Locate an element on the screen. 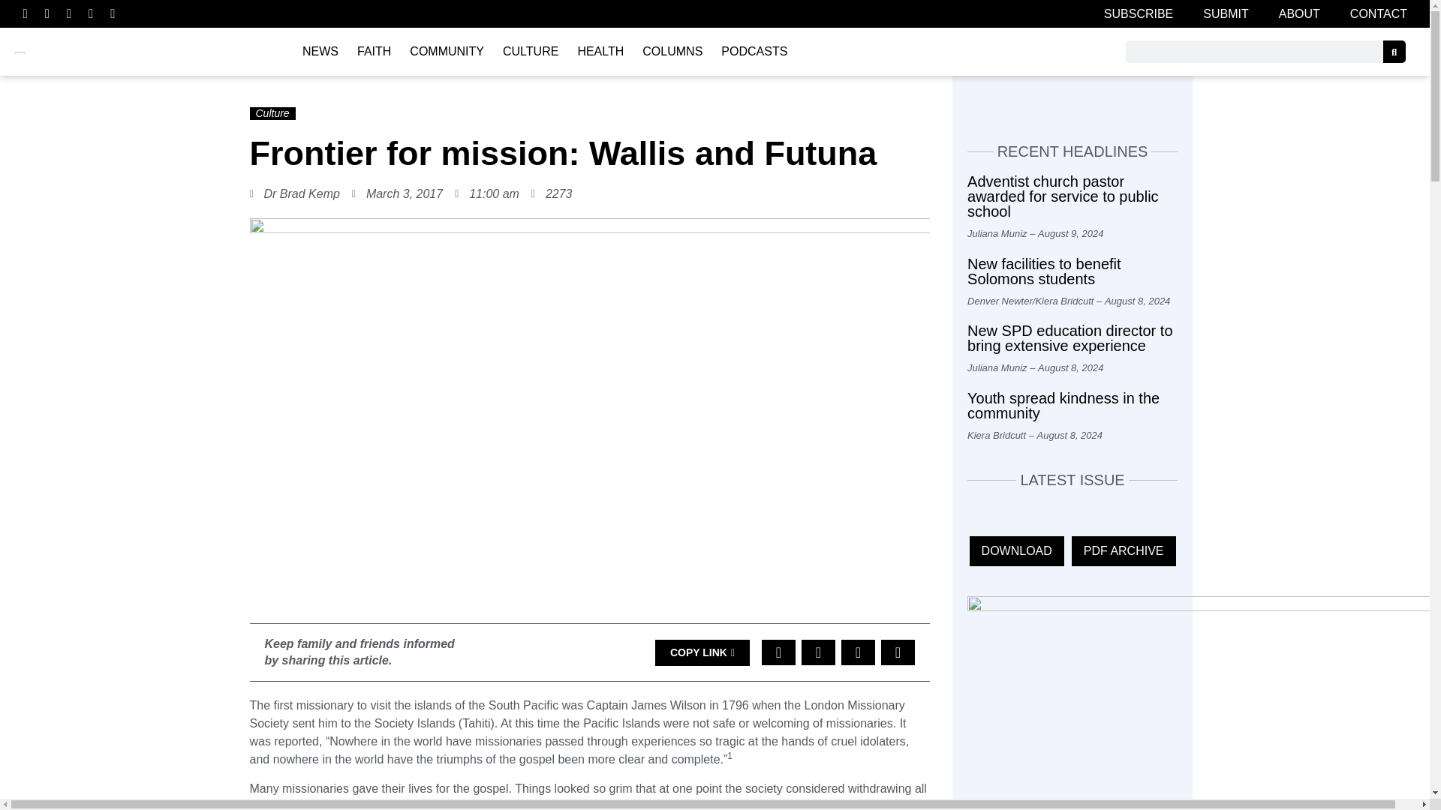  PODCASTS is located at coordinates (754, 51).